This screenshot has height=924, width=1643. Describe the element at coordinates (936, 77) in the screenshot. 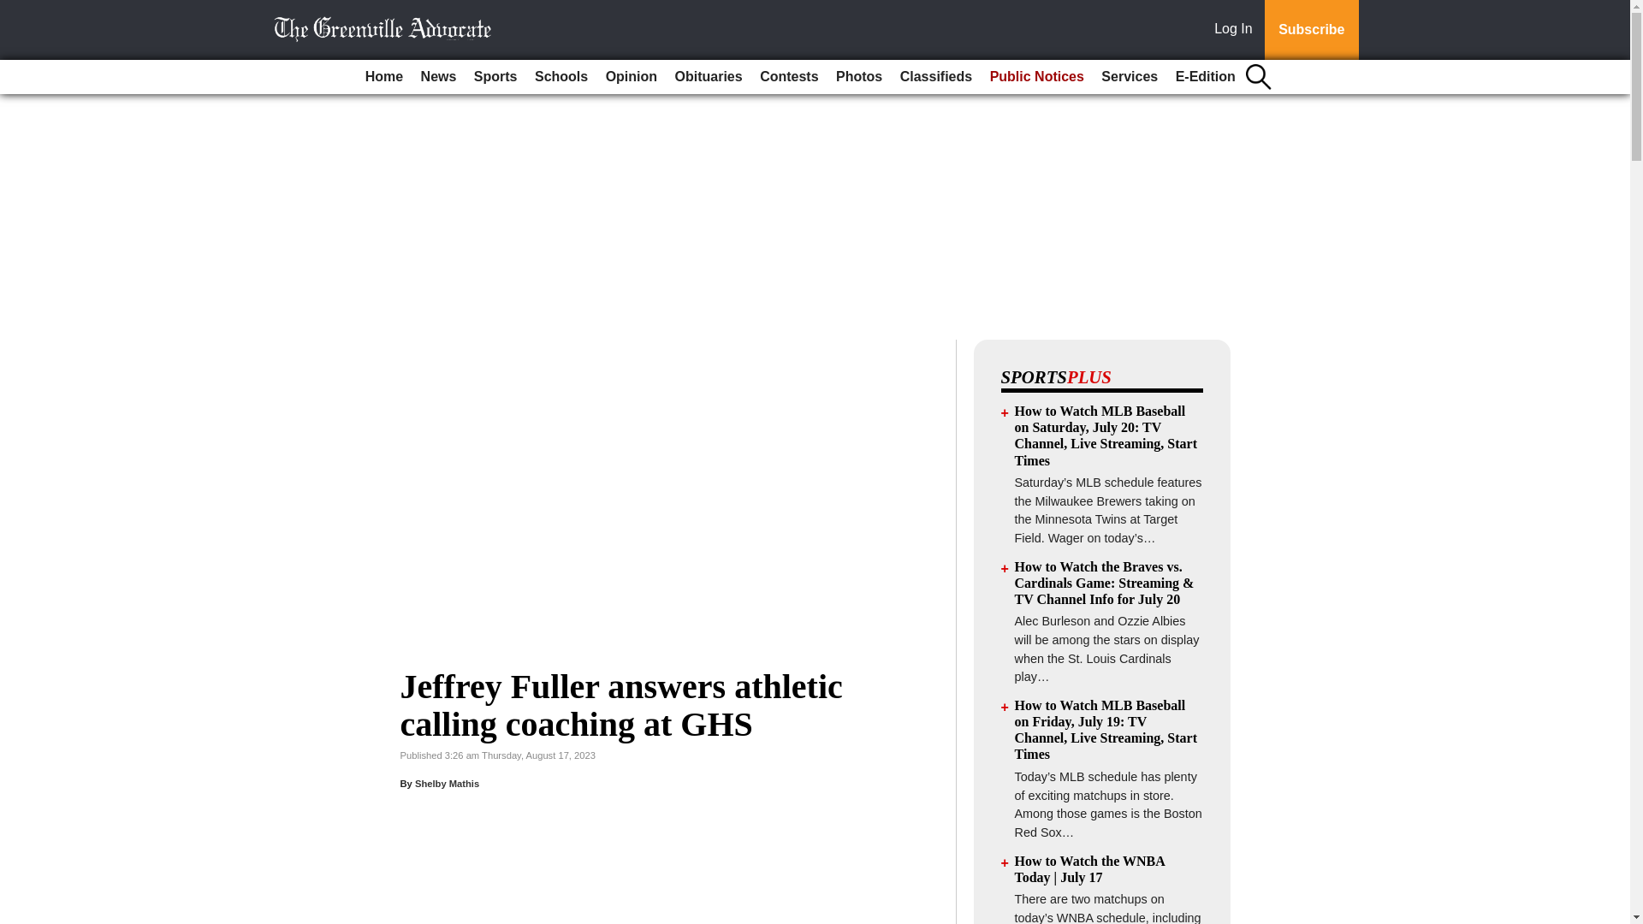

I see `Classifieds` at that location.